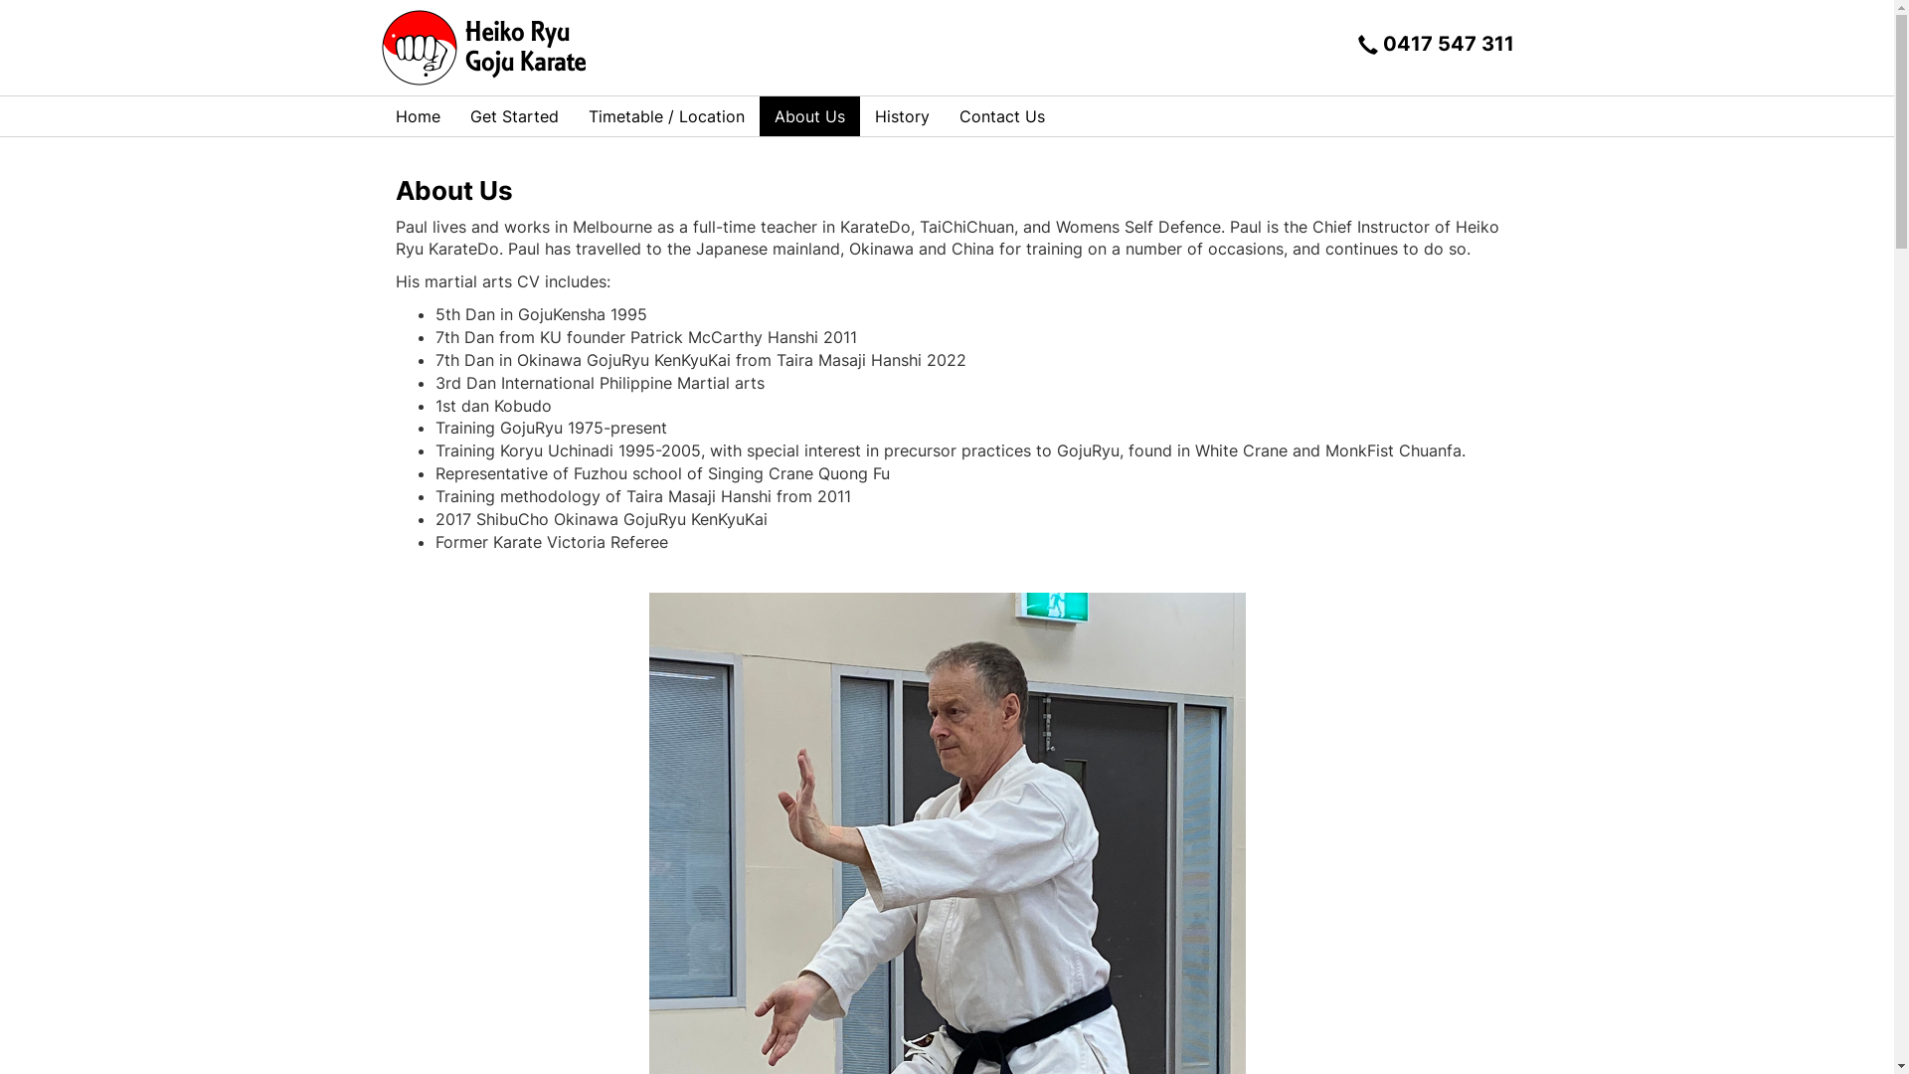  What do you see at coordinates (809, 116) in the screenshot?
I see `About Us` at bounding box center [809, 116].